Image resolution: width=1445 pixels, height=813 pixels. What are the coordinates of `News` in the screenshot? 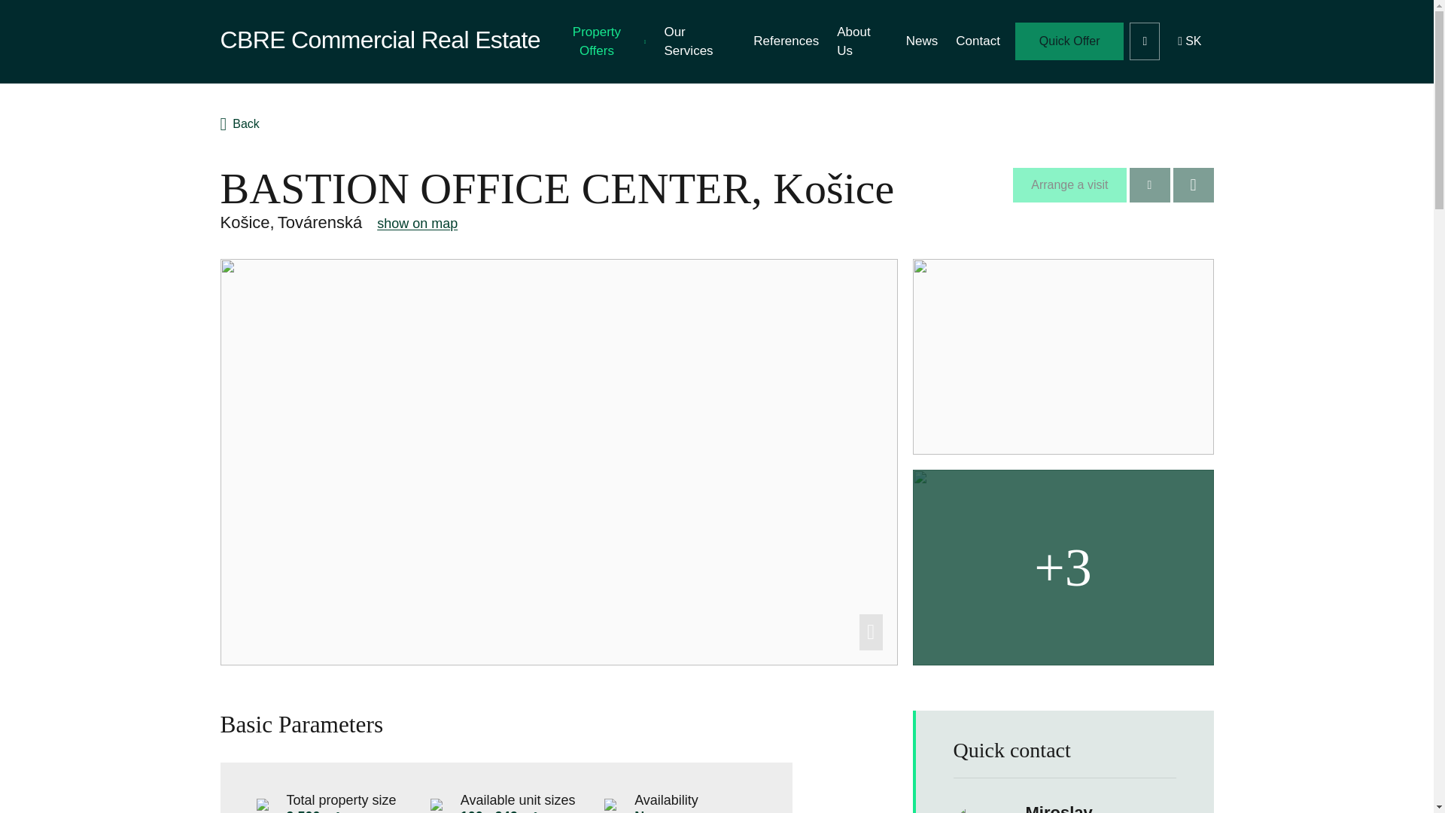 It's located at (923, 41).